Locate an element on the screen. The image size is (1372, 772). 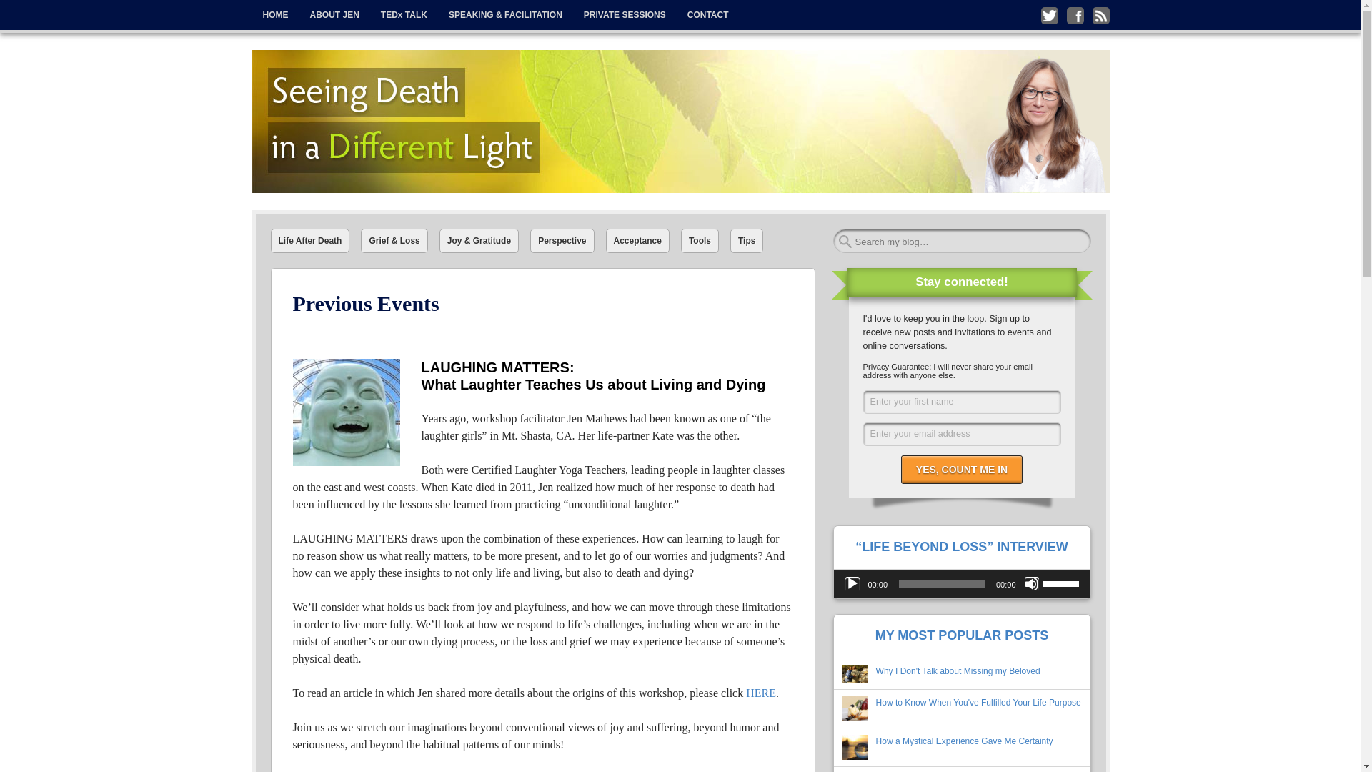
Follow me on Twitter is located at coordinates (1049, 15).